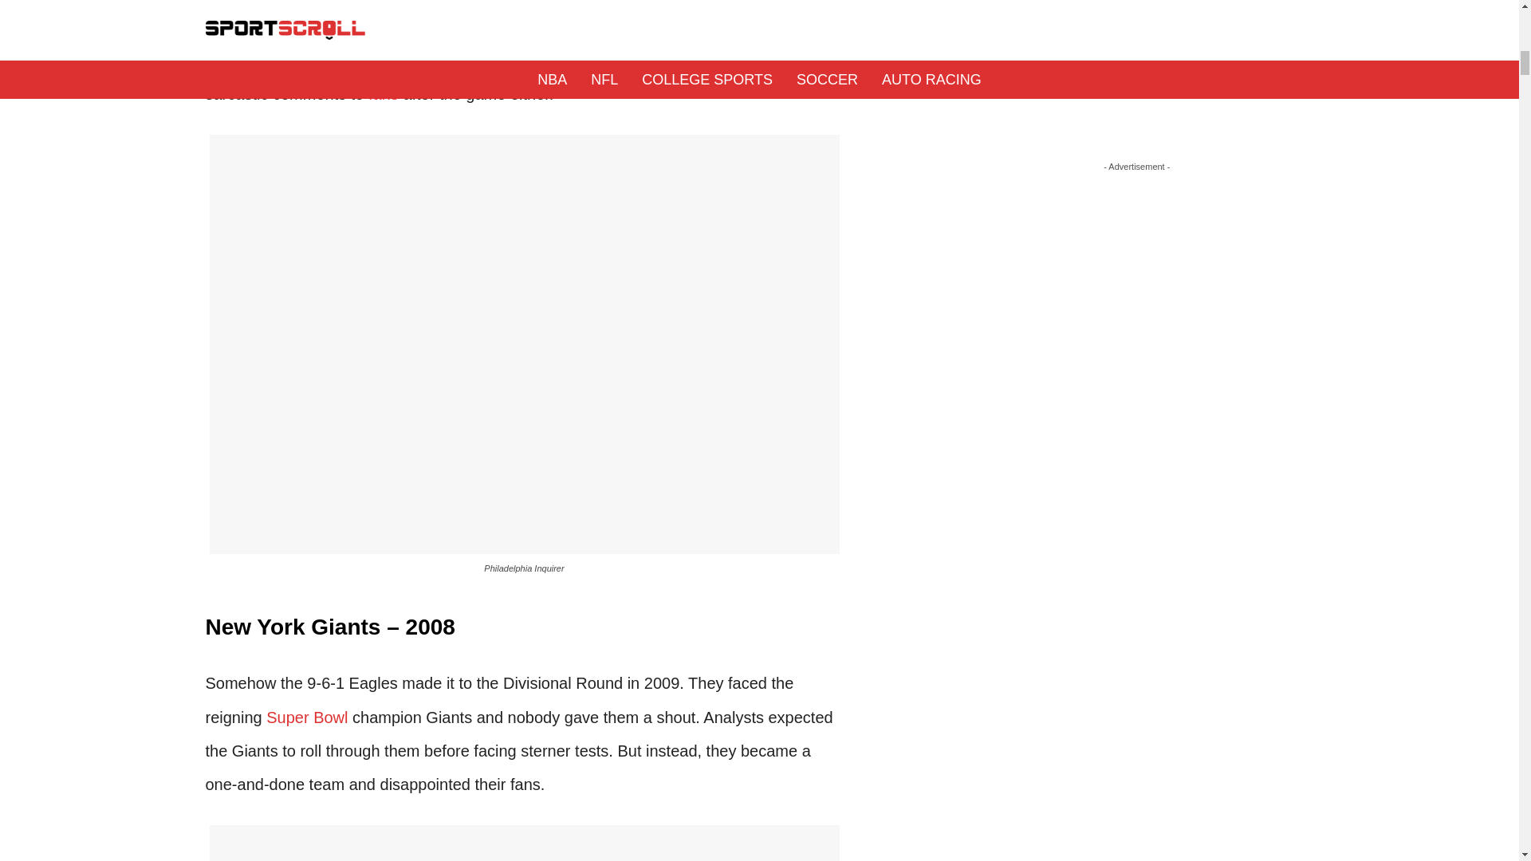 The image size is (1531, 861). I want to click on Super Bowl, so click(306, 717).